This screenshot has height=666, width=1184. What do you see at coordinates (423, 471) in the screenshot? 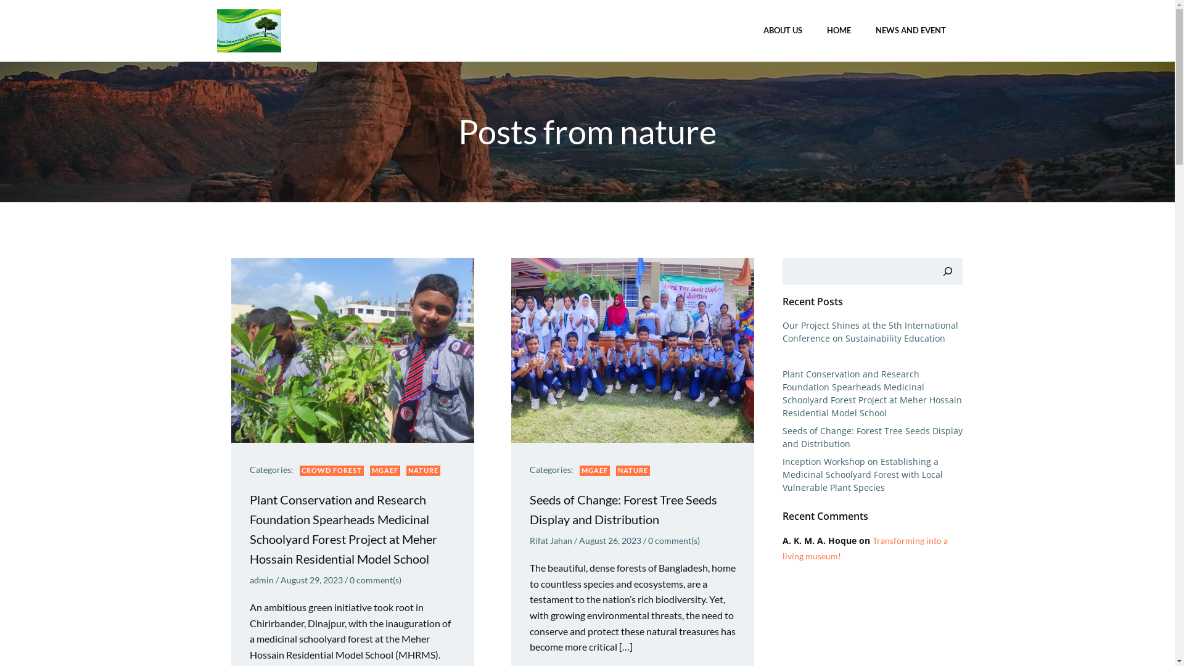
I see `NATURE` at bounding box center [423, 471].